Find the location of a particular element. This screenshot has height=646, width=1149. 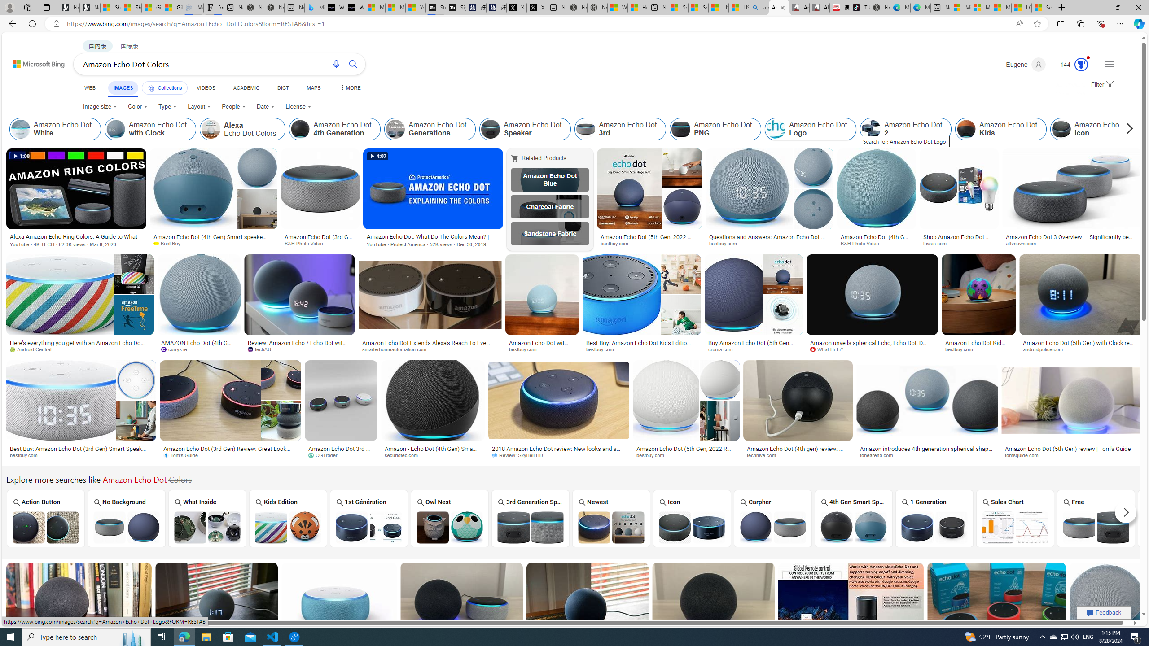

3rd Generation Speaker is located at coordinates (530, 519).